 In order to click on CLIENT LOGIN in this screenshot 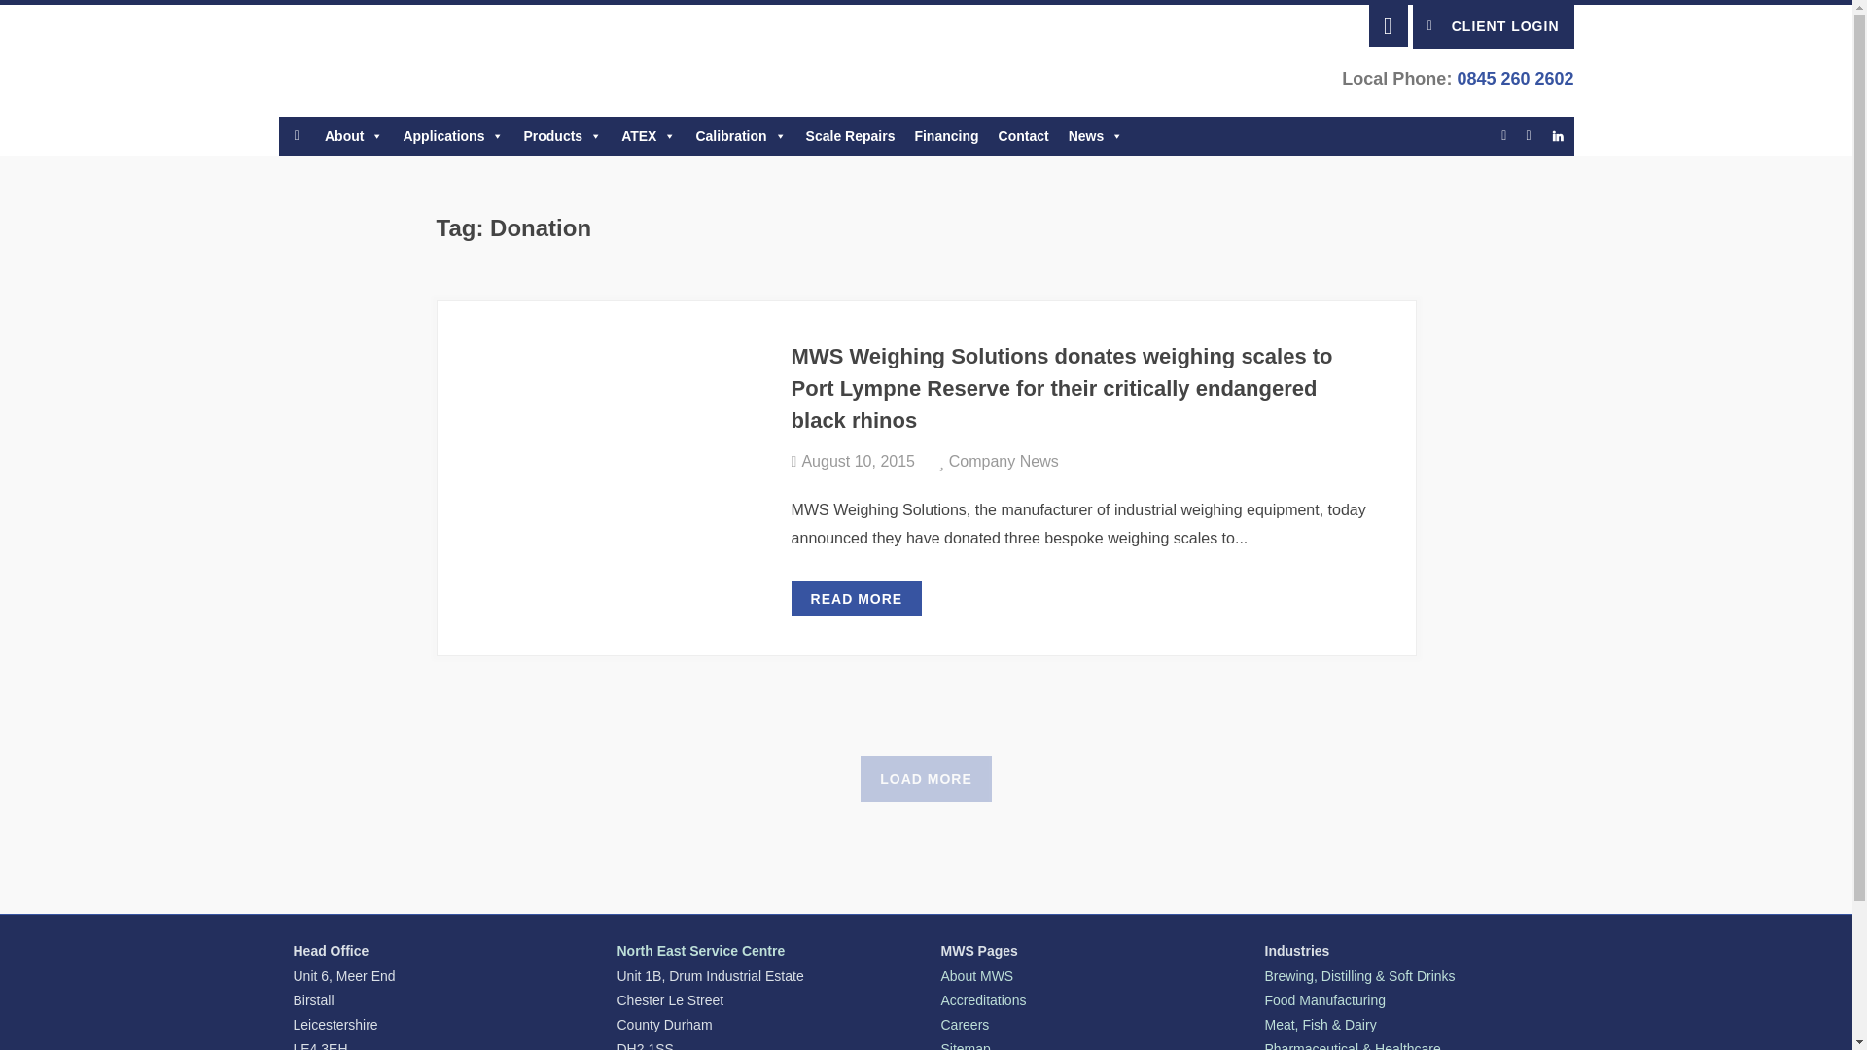, I will do `click(1494, 26)`.